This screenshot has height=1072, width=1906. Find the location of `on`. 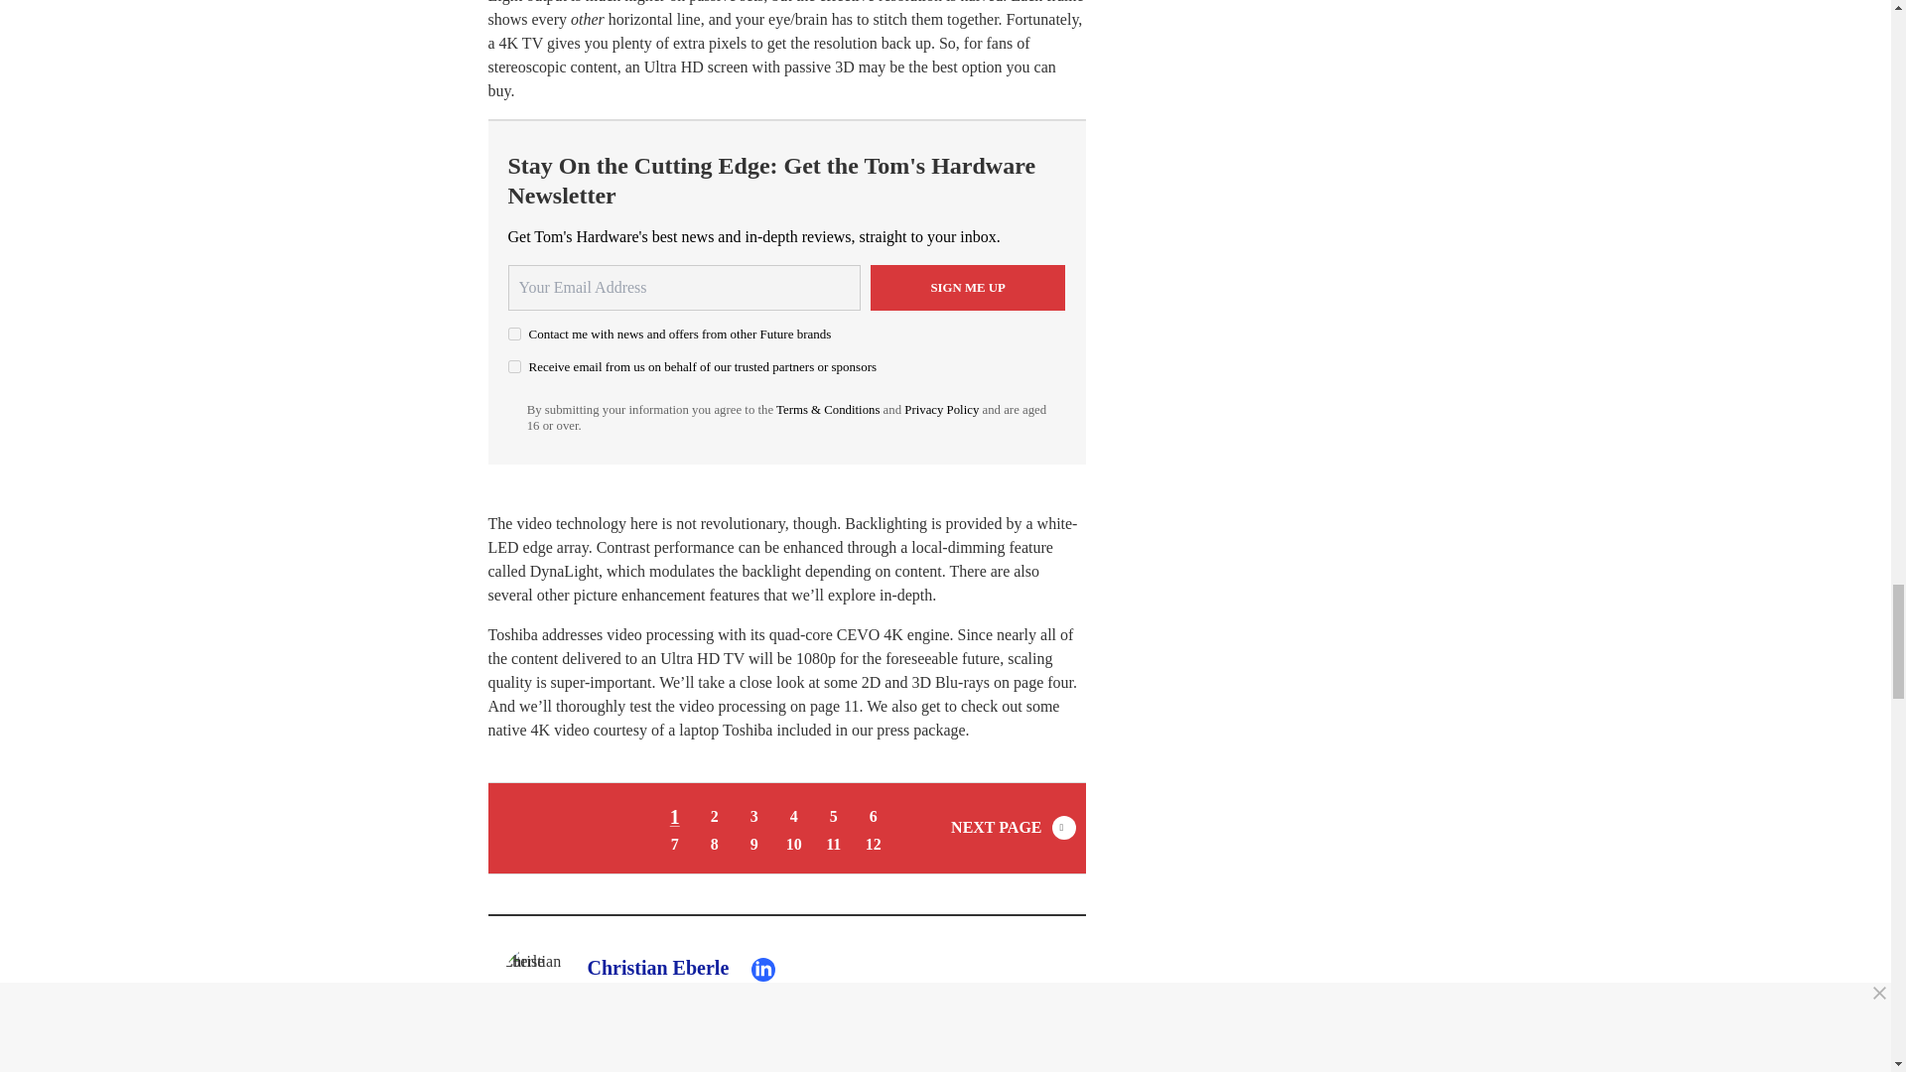

on is located at coordinates (514, 365).